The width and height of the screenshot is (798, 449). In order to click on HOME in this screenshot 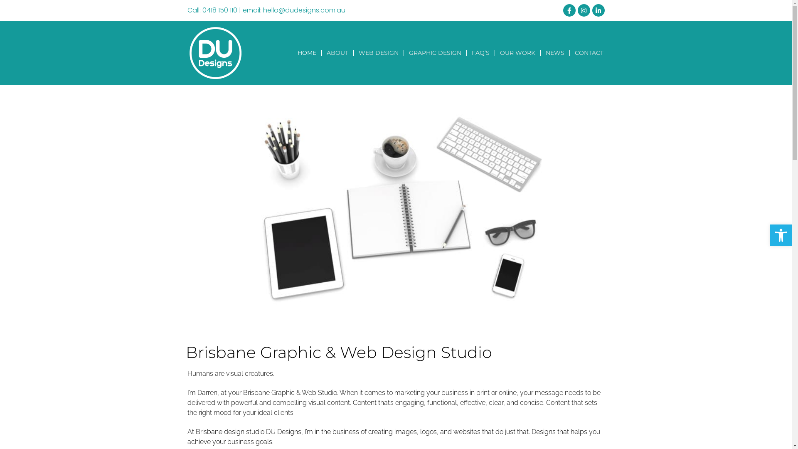, I will do `click(307, 53)`.